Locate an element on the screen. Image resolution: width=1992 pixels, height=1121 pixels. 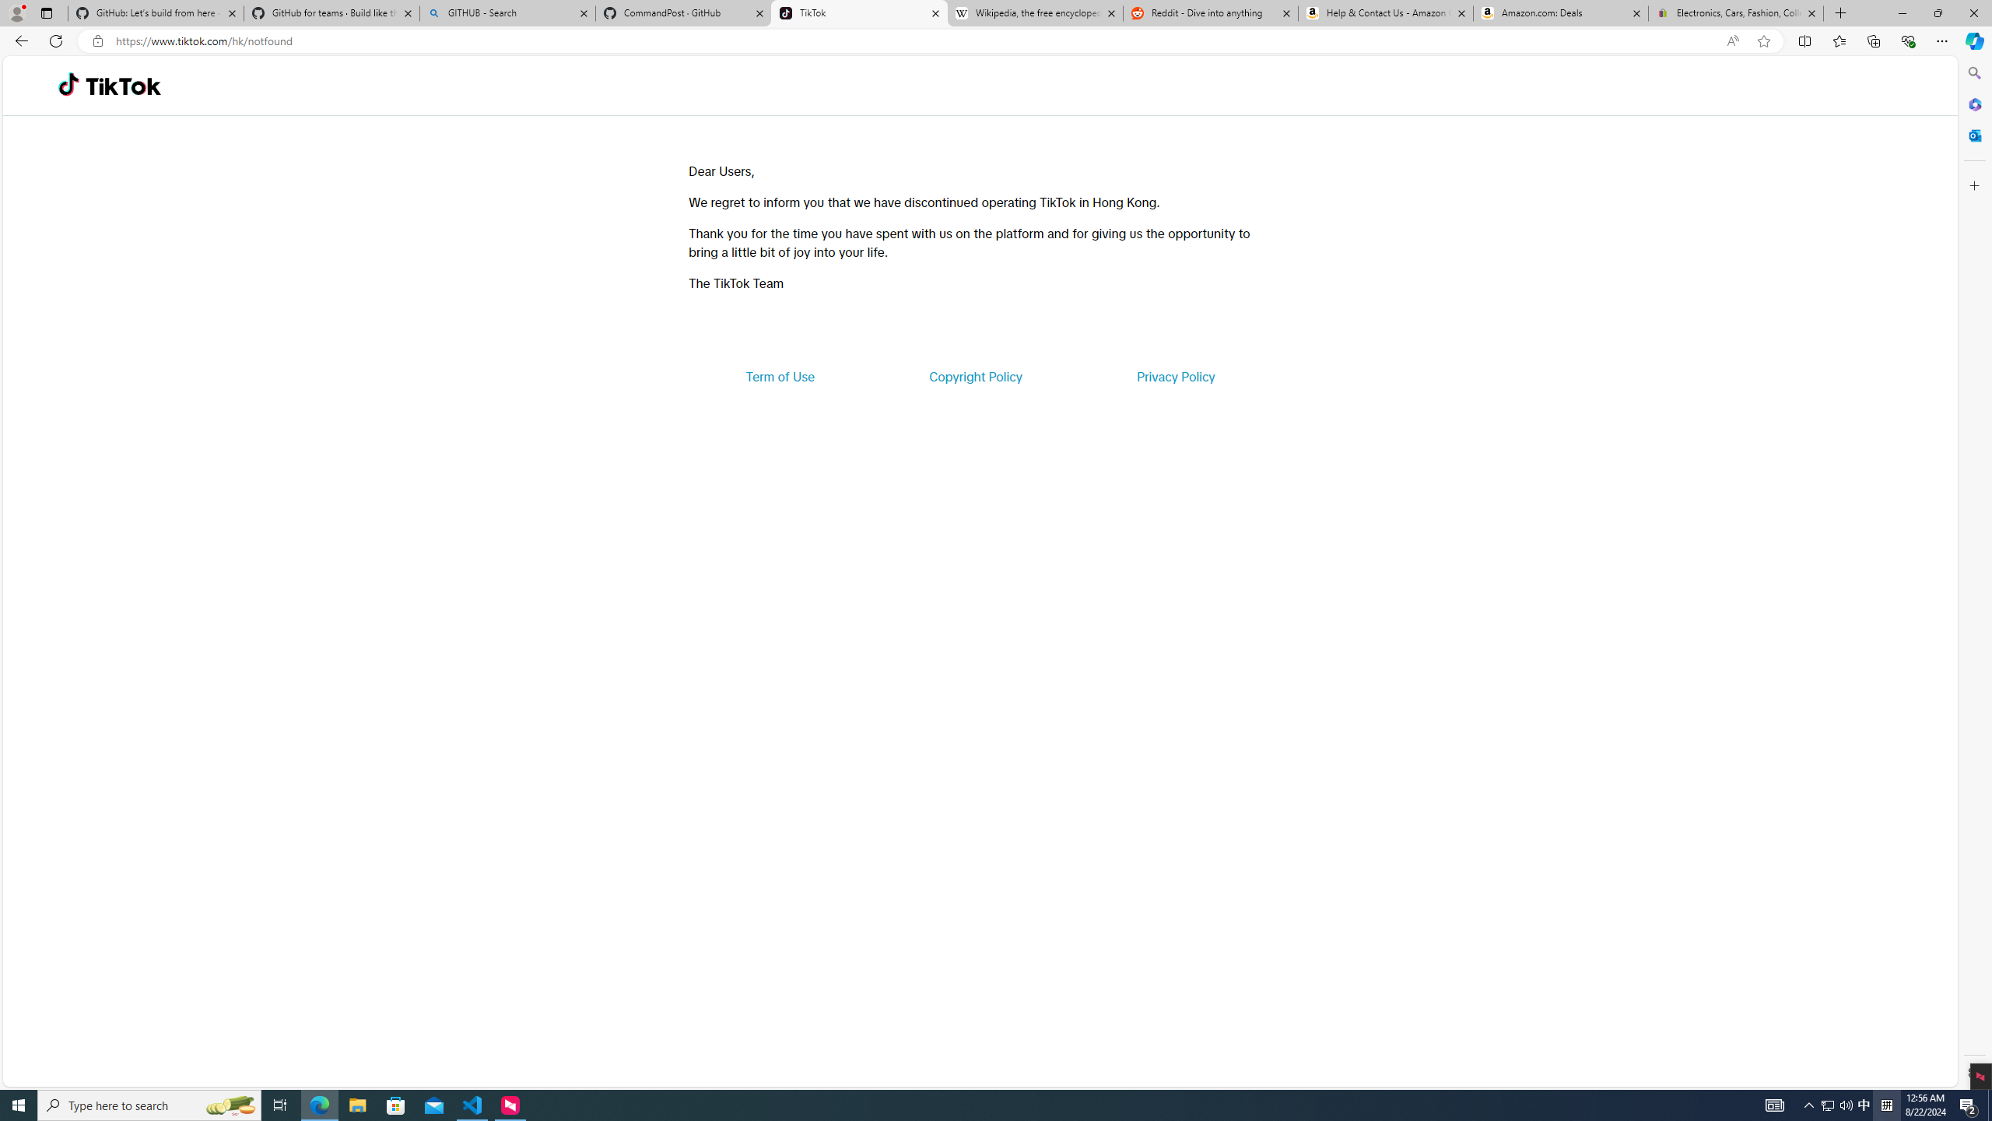
TikTok is located at coordinates (123, 86).